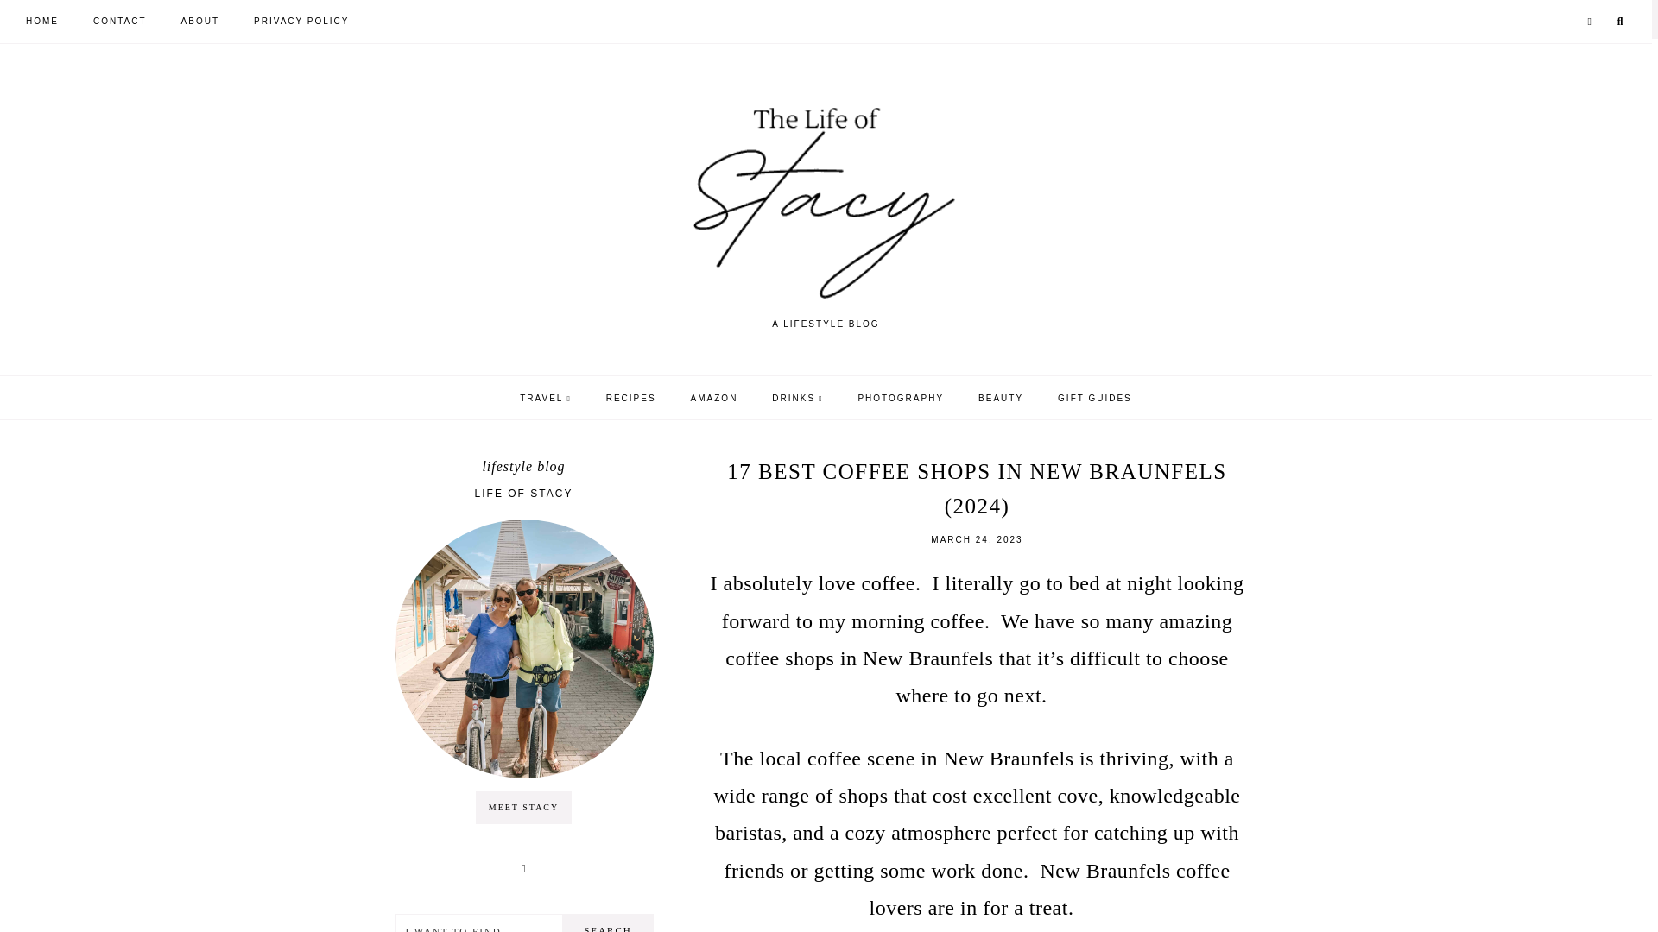  What do you see at coordinates (545, 399) in the screenshot?
I see `TRAVEL` at bounding box center [545, 399].